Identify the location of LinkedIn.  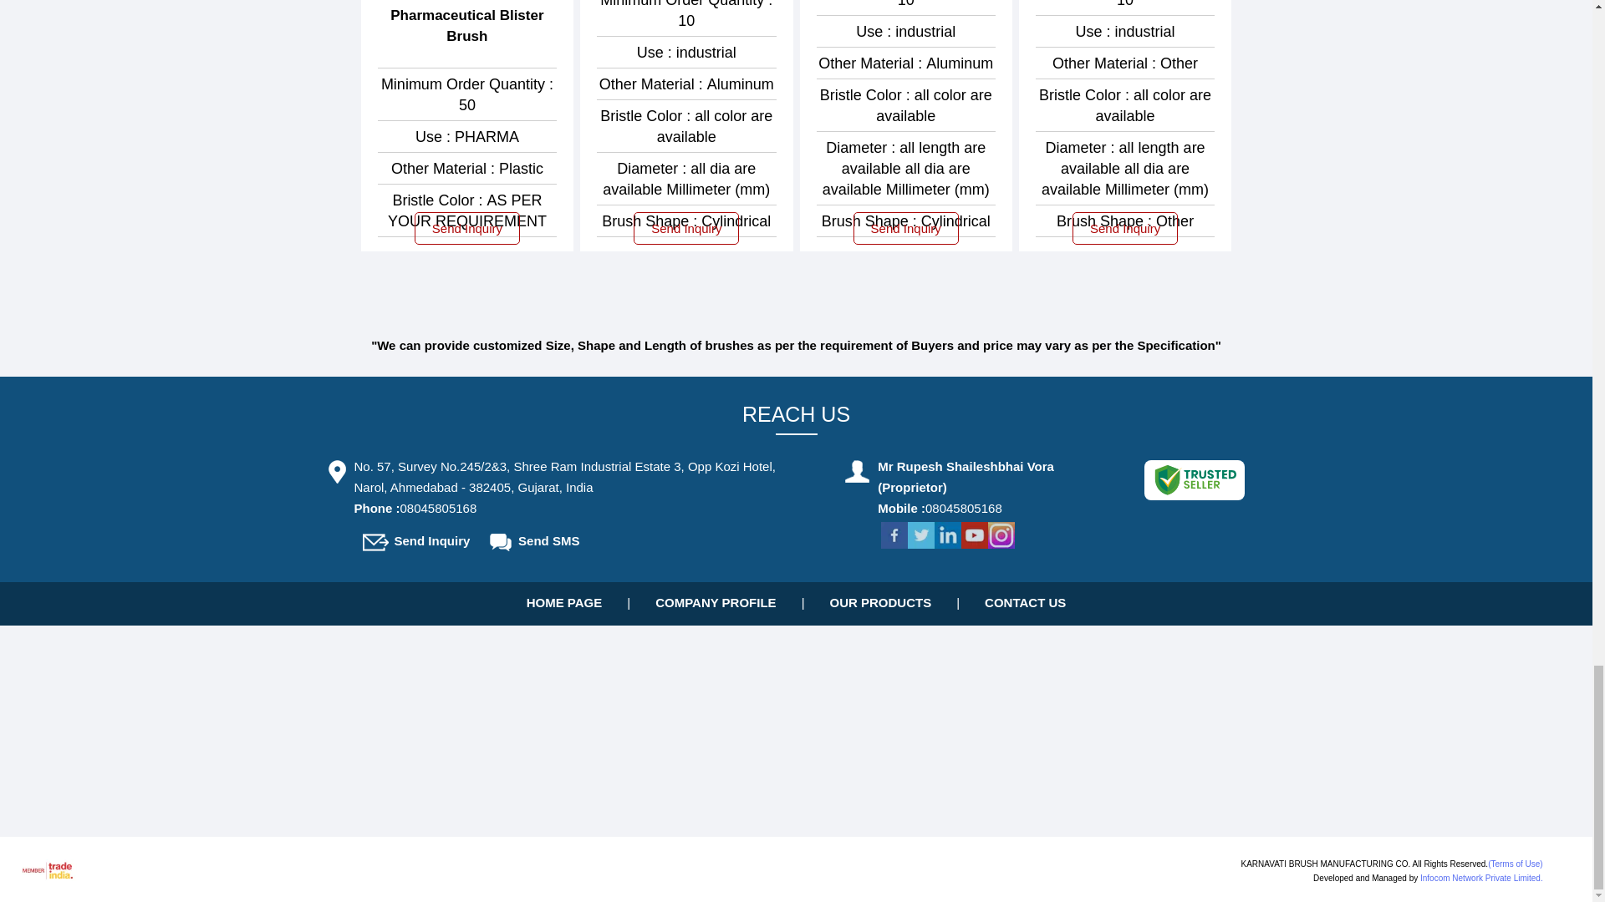
(948, 543).